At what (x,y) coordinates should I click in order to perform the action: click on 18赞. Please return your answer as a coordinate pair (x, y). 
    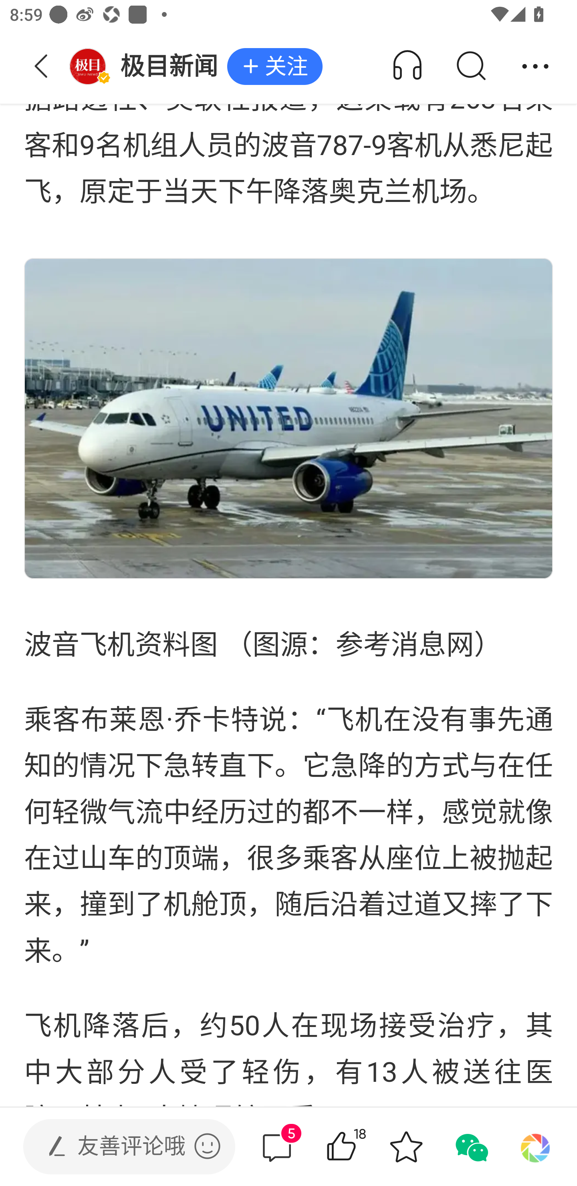
    Looking at the image, I should click on (361, 1147).